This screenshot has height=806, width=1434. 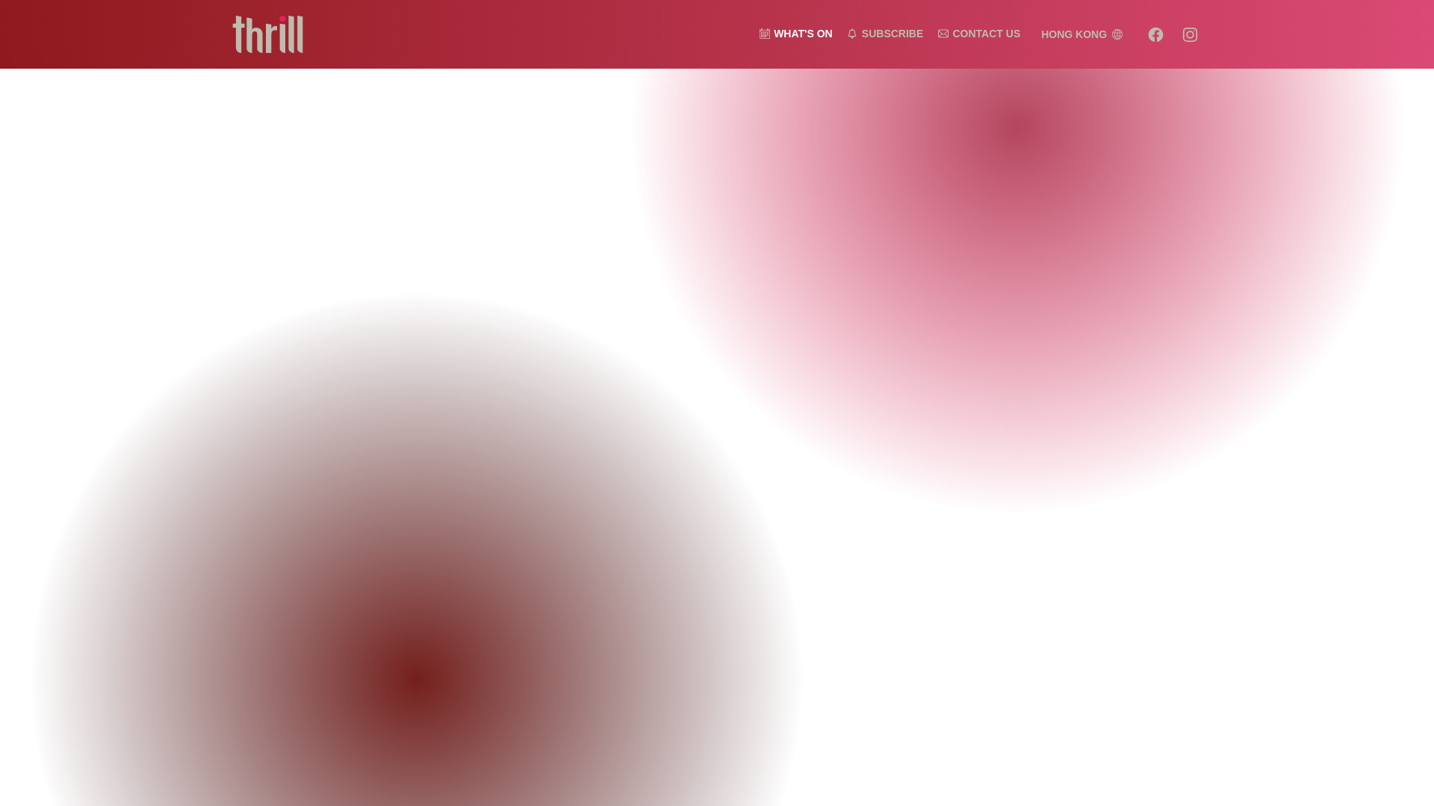 What do you see at coordinates (796, 33) in the screenshot?
I see `WHAT'S ON` at bounding box center [796, 33].